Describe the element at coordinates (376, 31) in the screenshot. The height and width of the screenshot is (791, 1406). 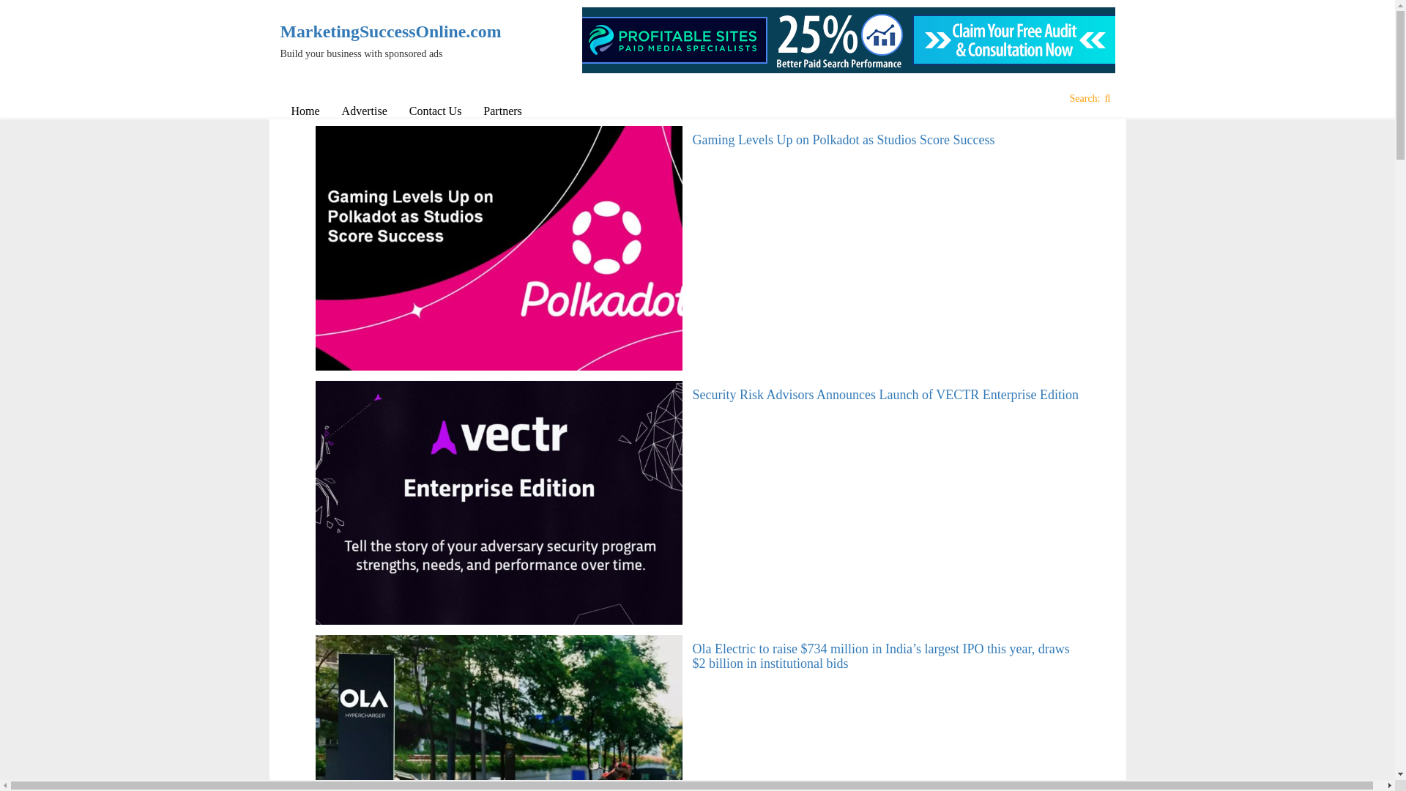
I see `MarketingSuccessOnline.com` at that location.